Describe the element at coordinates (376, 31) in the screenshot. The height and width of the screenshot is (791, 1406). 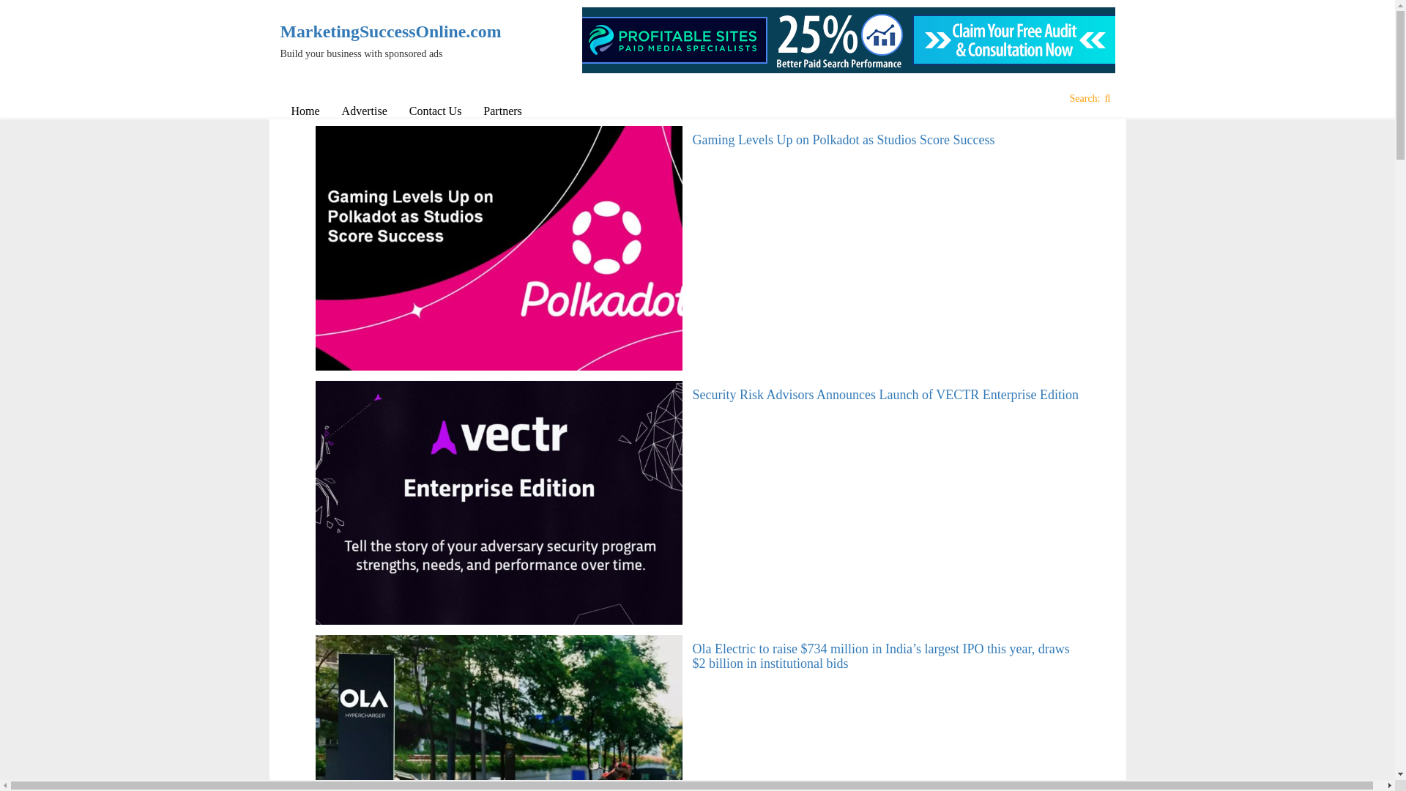
I see `MarketingSuccessOnline.com` at that location.